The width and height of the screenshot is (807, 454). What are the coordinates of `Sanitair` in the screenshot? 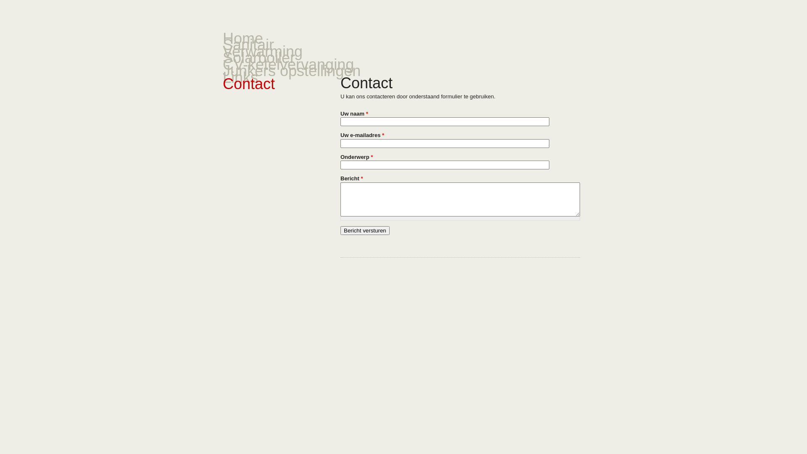 It's located at (248, 45).